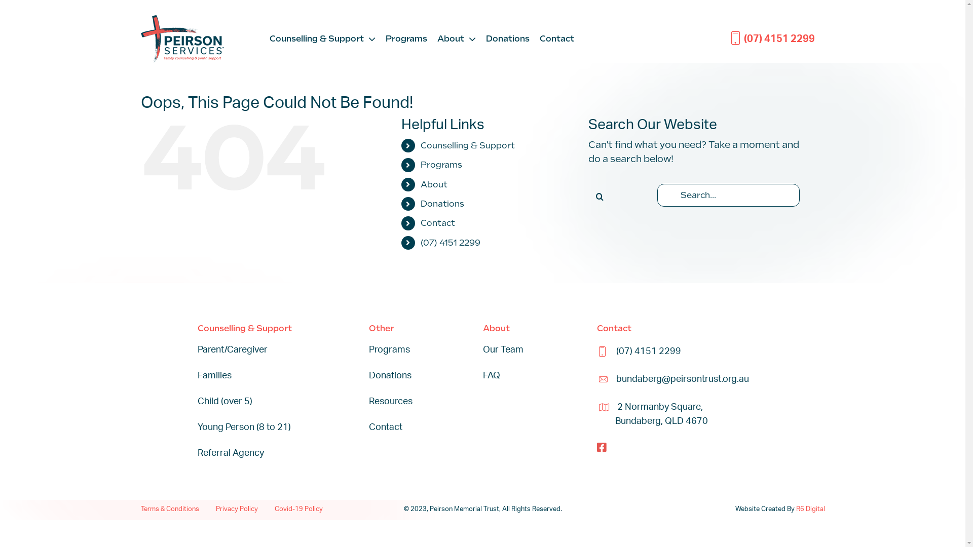  What do you see at coordinates (322, 39) in the screenshot?
I see `Counselling & Support` at bounding box center [322, 39].